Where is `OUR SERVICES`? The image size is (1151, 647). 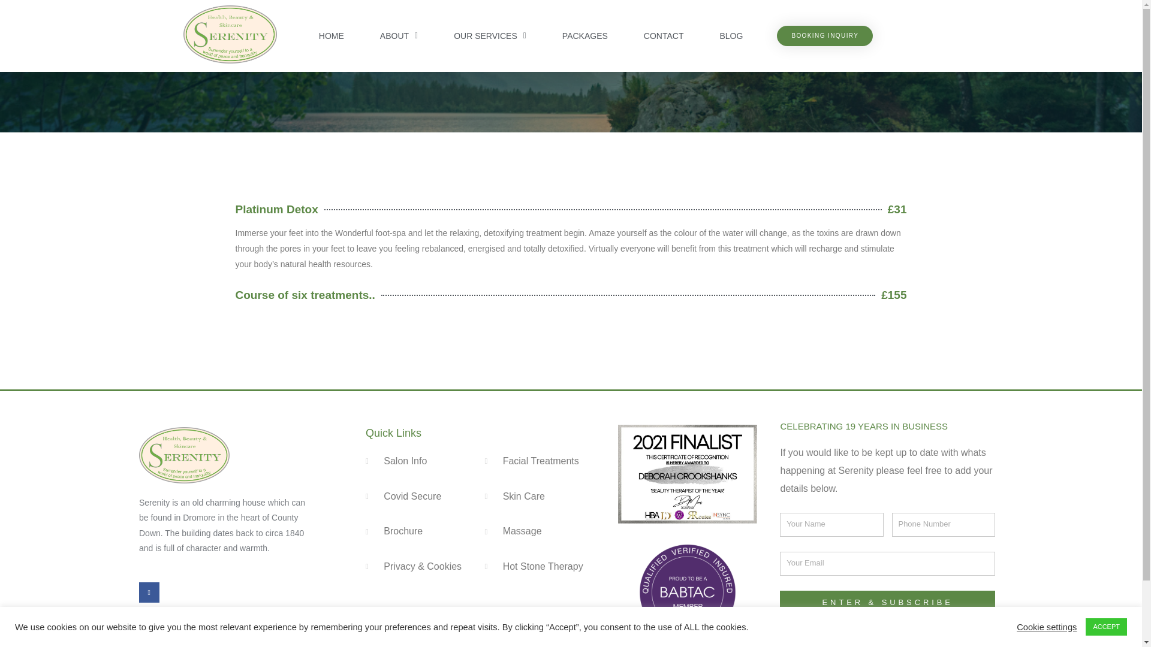
OUR SERVICES is located at coordinates (490, 36).